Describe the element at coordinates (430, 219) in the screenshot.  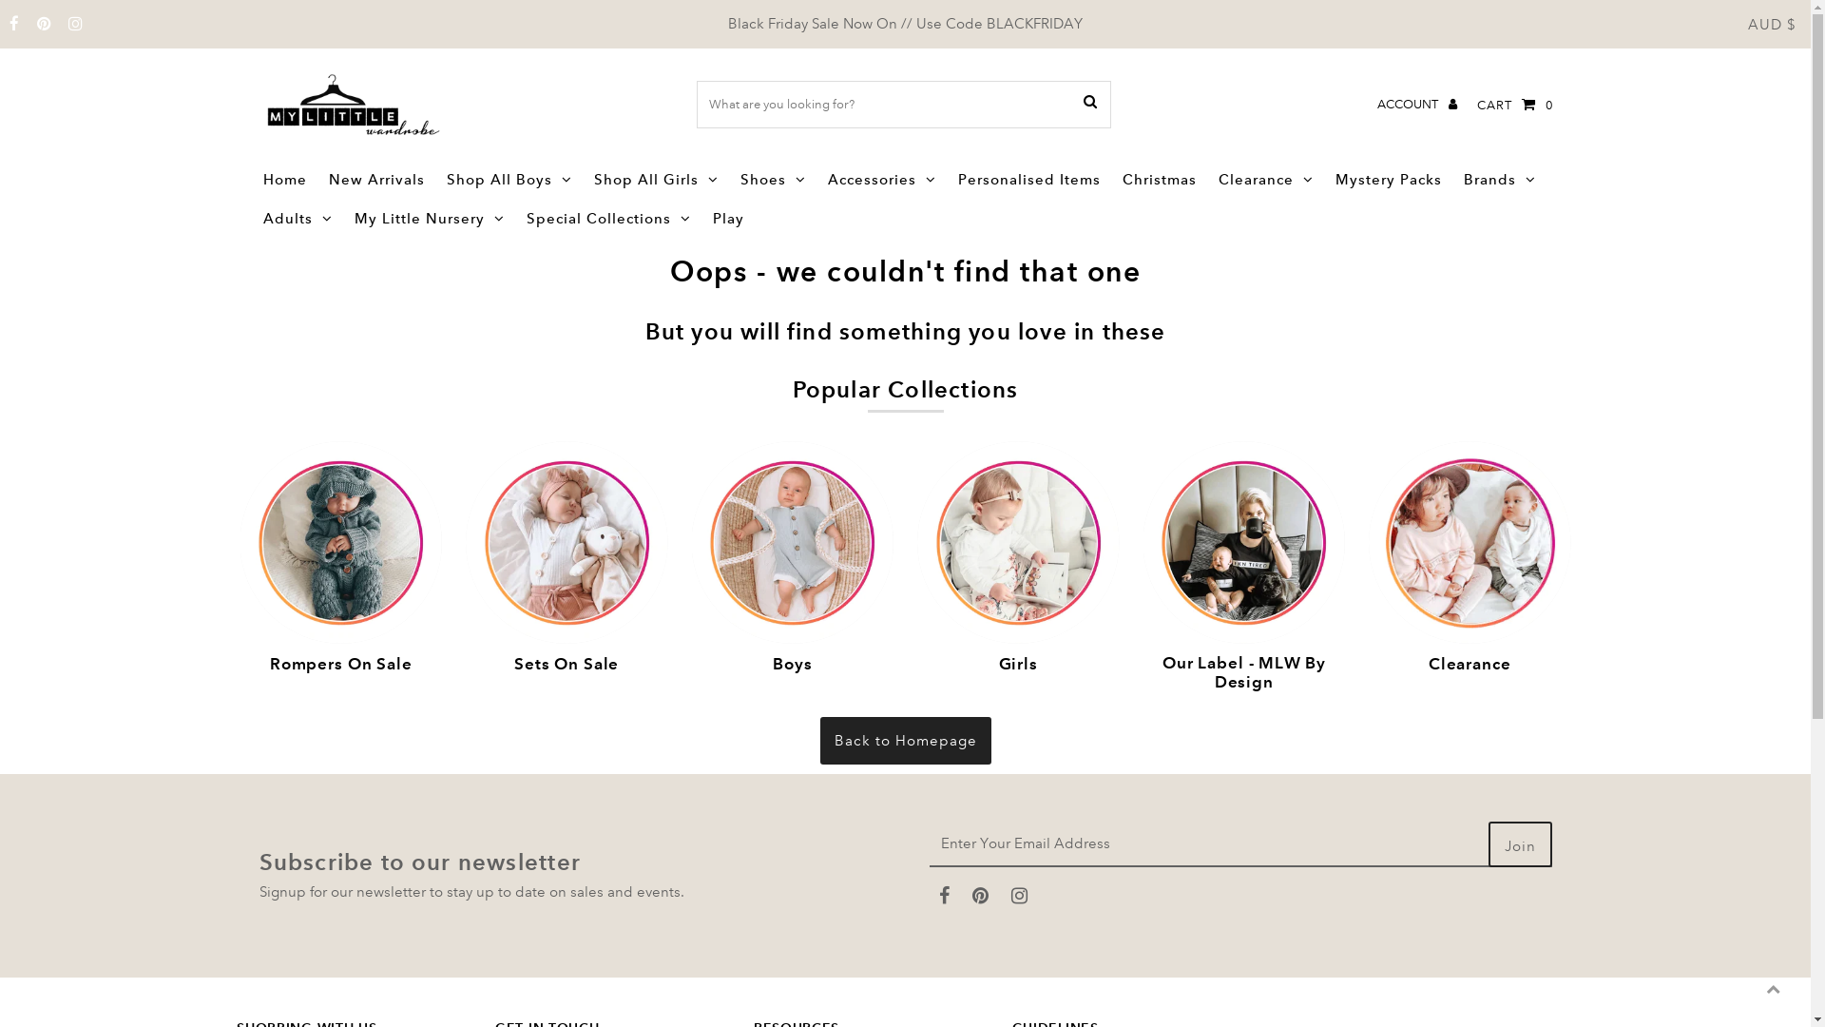
I see `My Little Nursery` at that location.